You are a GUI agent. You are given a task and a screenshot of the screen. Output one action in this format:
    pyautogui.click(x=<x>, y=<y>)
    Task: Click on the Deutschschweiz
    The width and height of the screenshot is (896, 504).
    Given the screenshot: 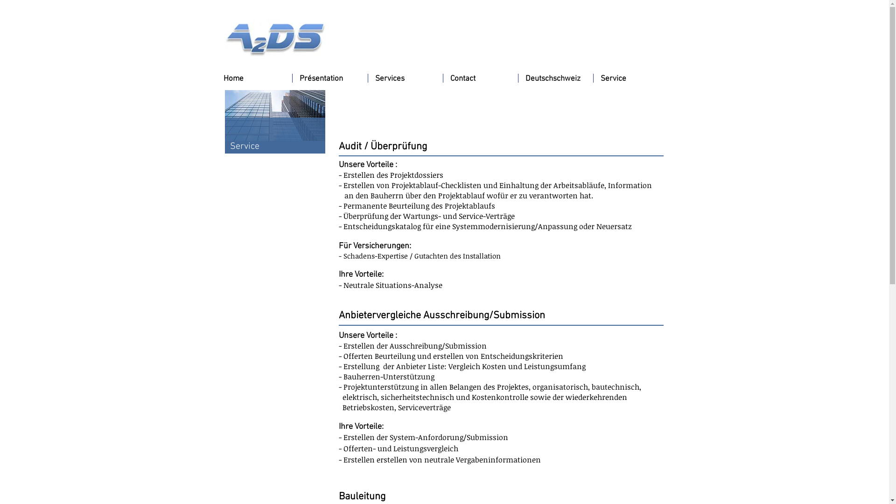 What is the action you would take?
    pyautogui.click(x=555, y=78)
    